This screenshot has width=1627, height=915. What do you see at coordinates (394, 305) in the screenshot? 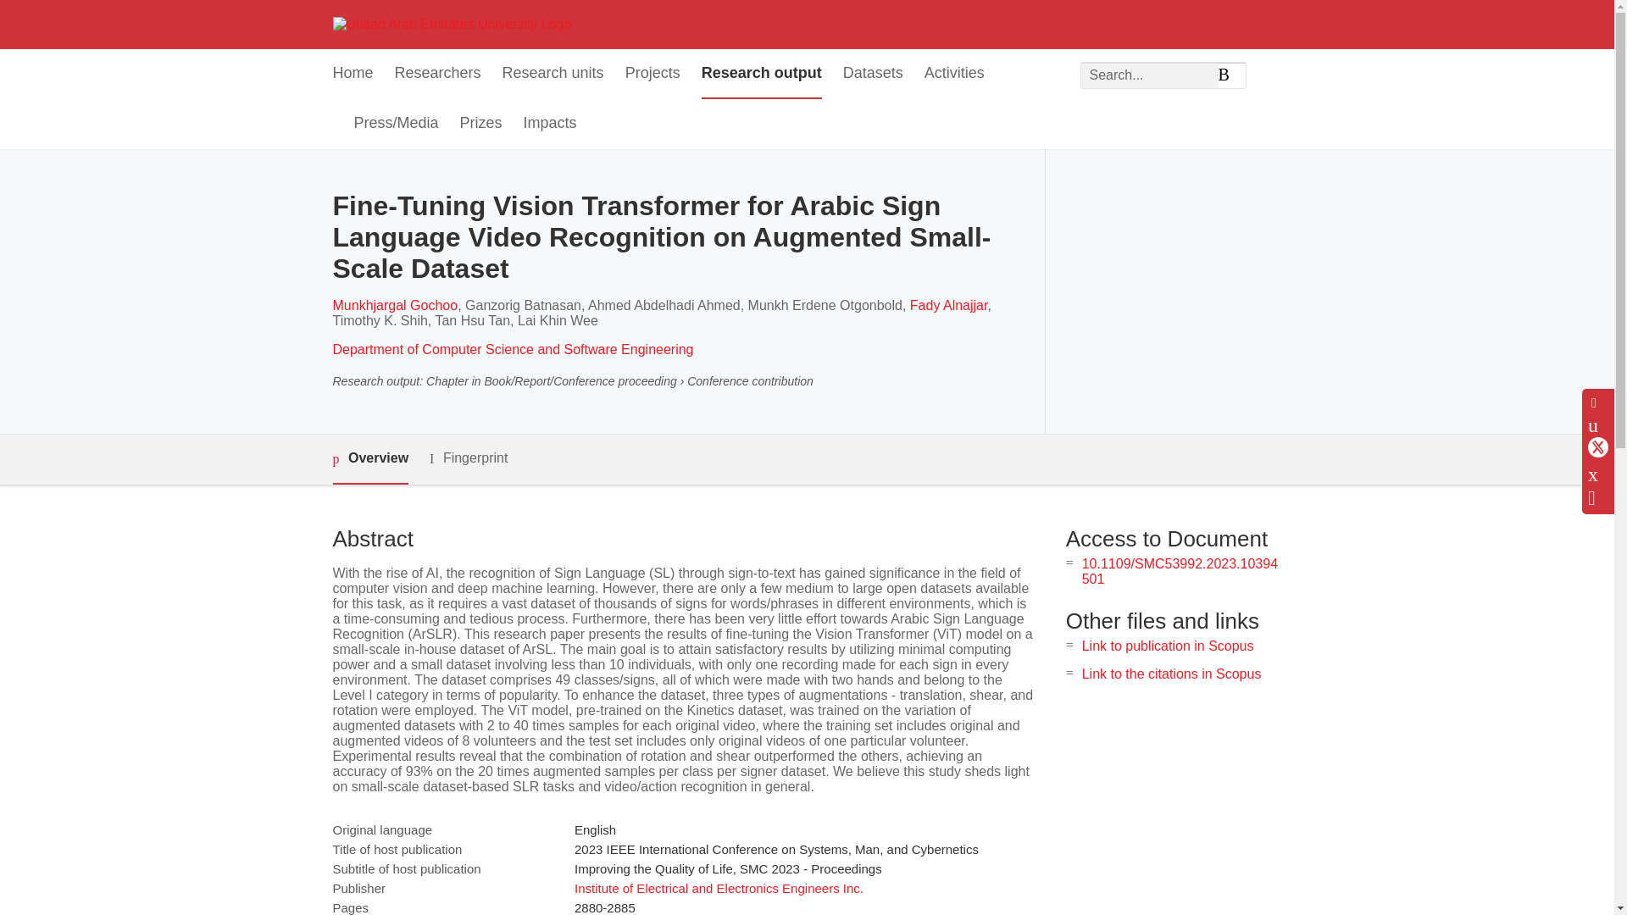
I see `Munkhjargal Gochoo` at bounding box center [394, 305].